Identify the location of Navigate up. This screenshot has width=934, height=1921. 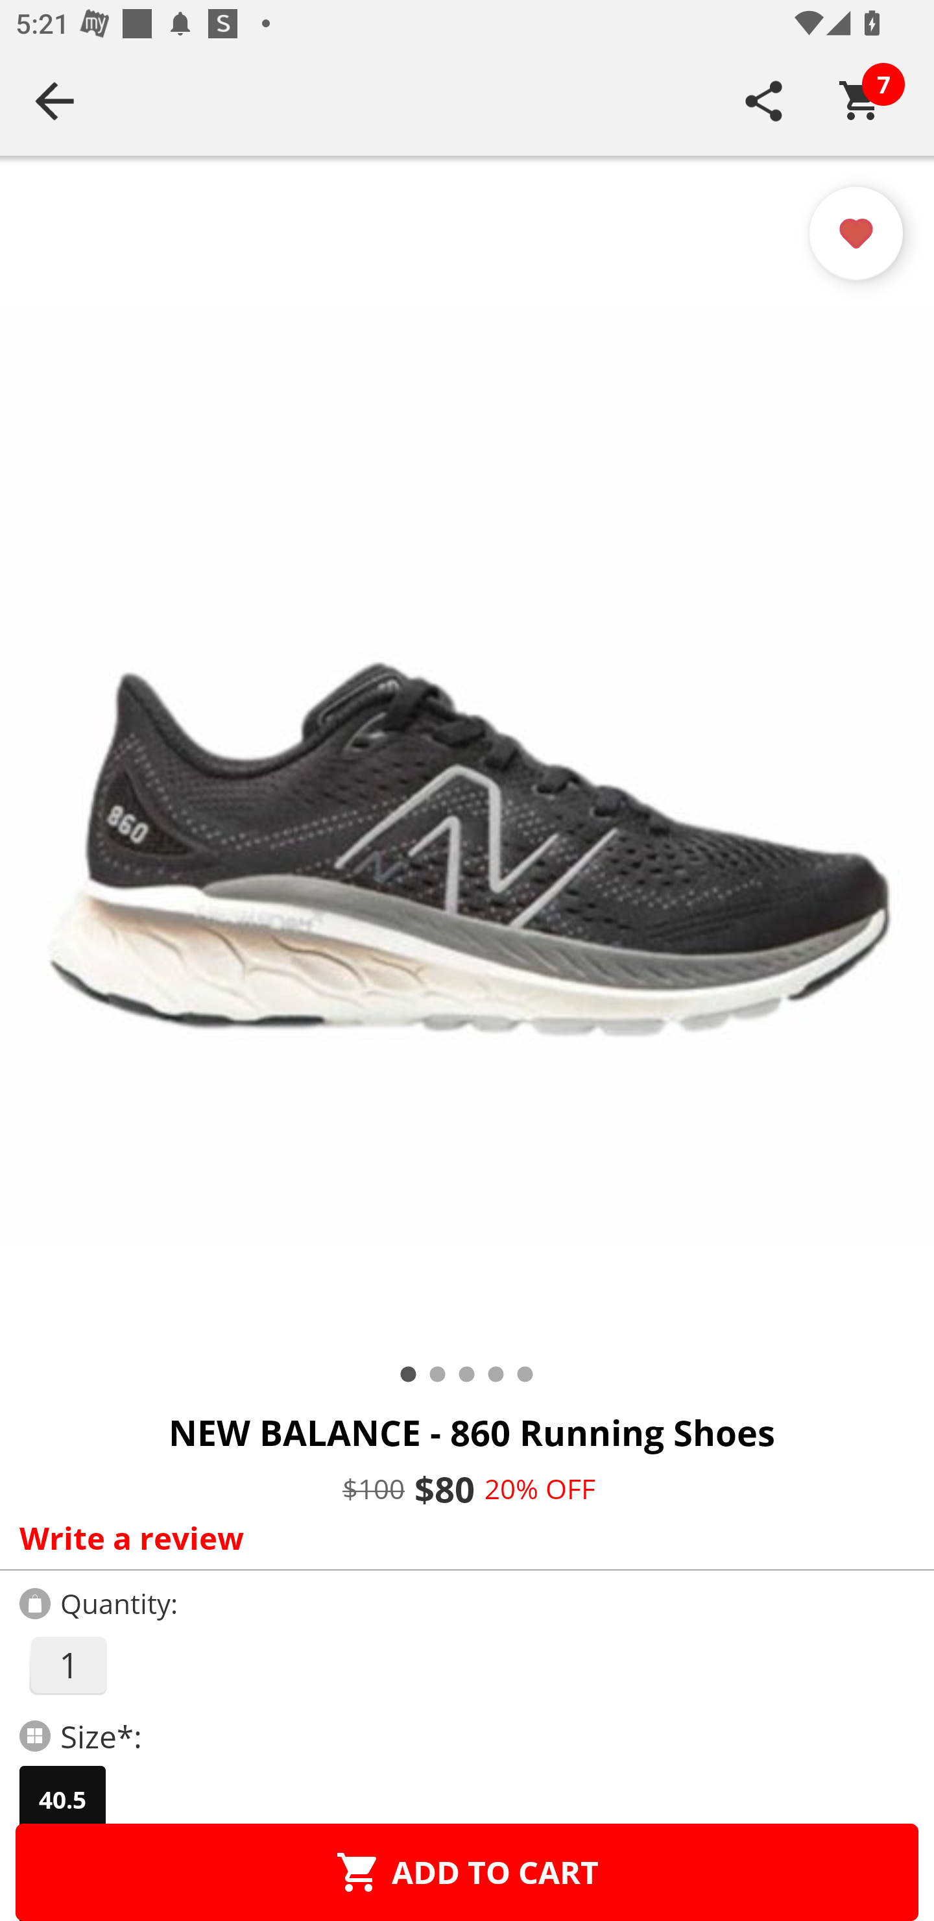
(54, 101).